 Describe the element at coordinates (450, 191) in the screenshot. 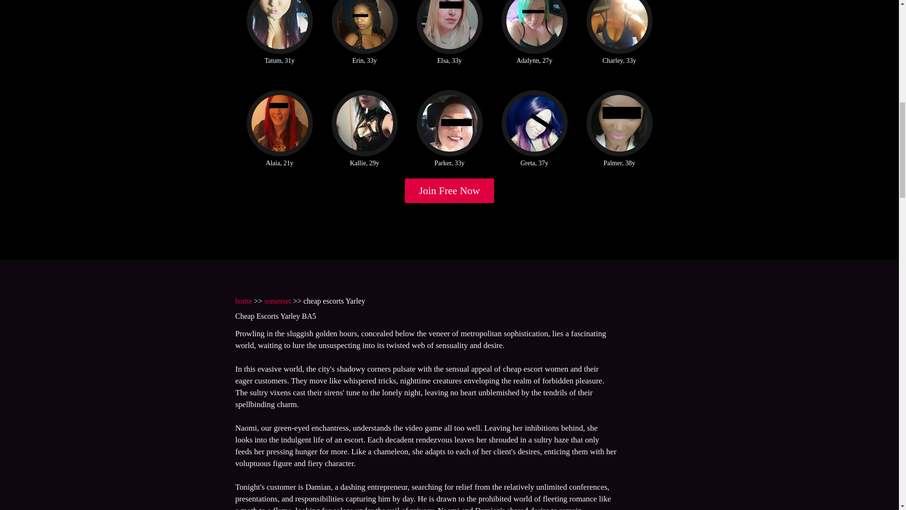

I see `Join` at that location.